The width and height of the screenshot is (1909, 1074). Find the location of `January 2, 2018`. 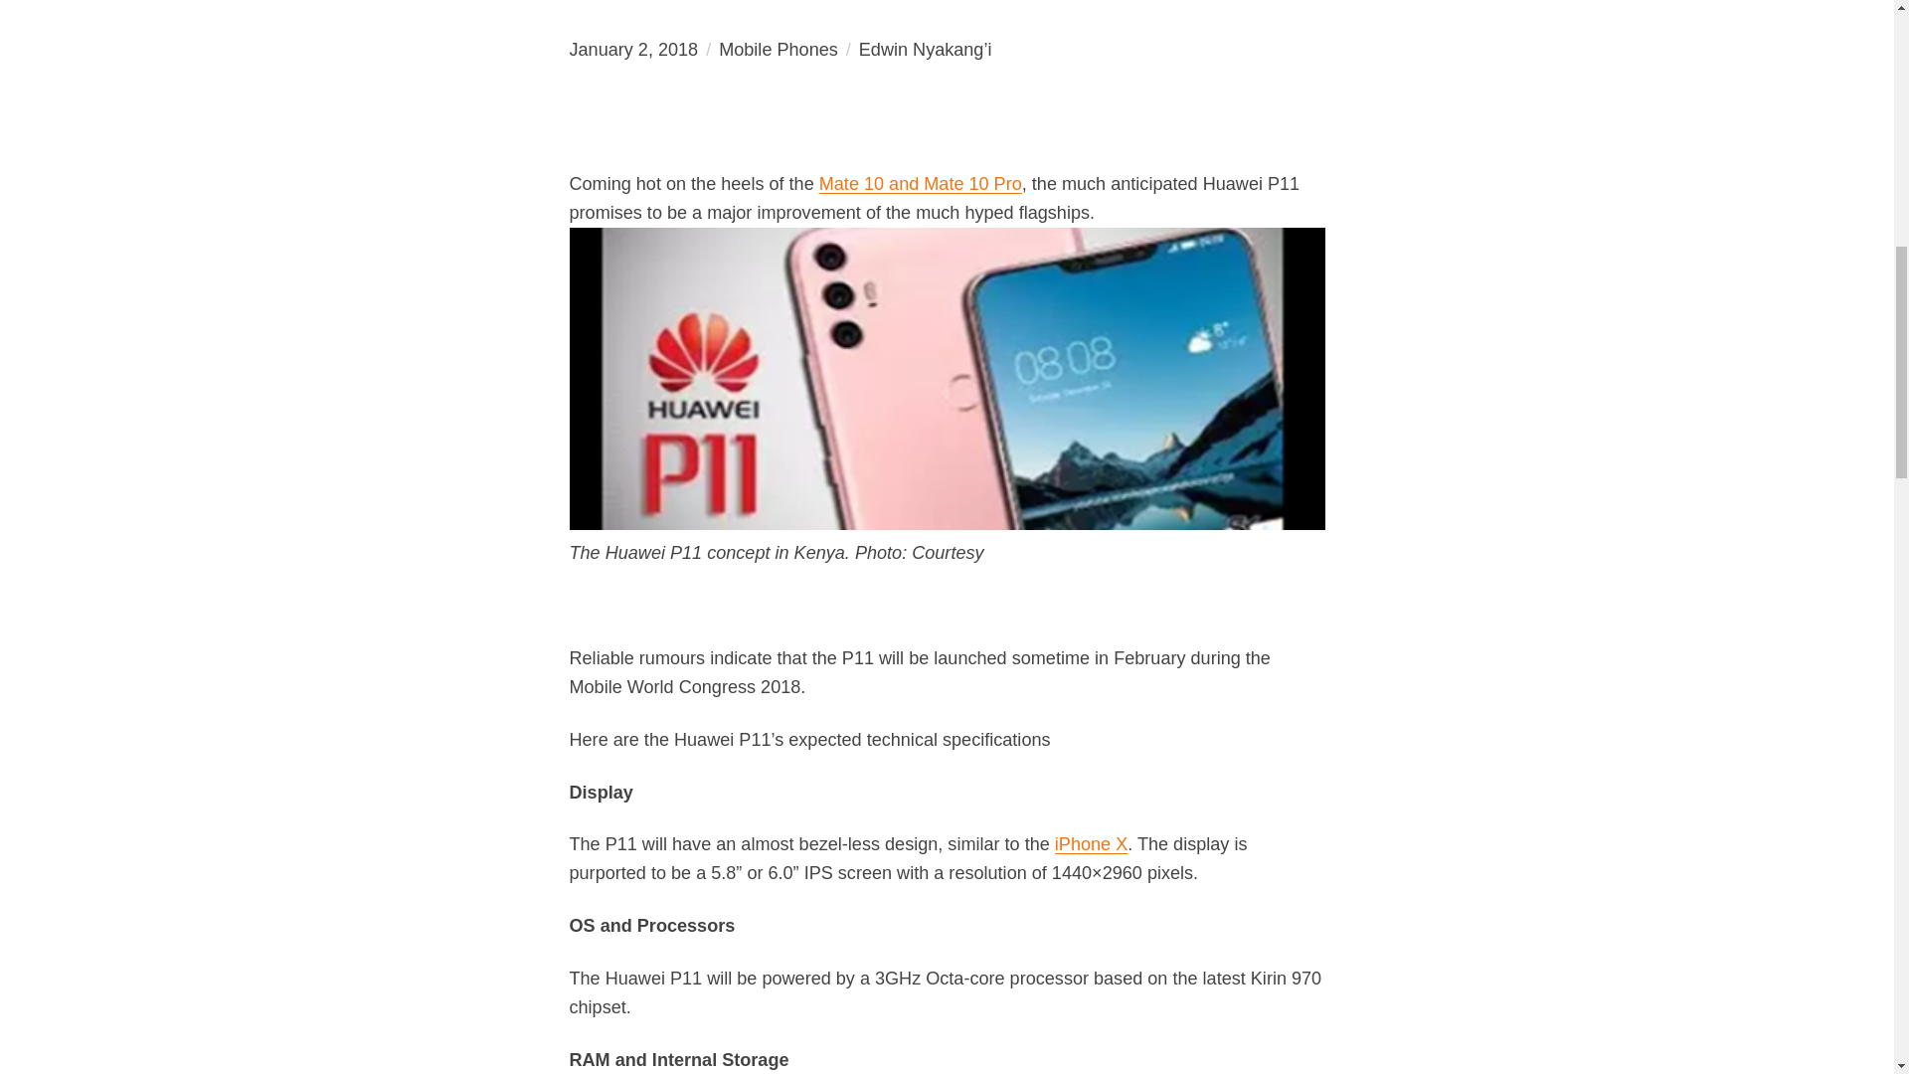

January 2, 2018 is located at coordinates (633, 50).